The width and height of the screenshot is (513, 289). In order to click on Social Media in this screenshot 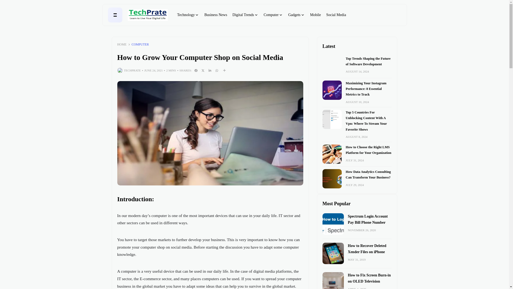, I will do `click(336, 15)`.